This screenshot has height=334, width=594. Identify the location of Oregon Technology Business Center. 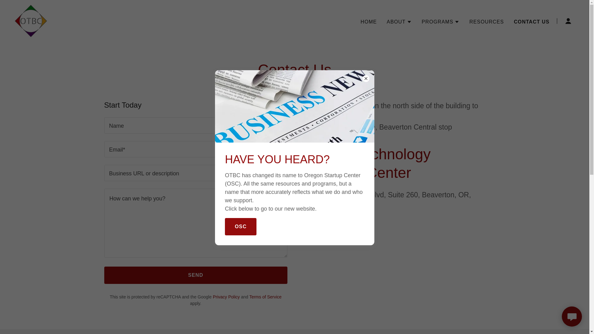
(31, 20).